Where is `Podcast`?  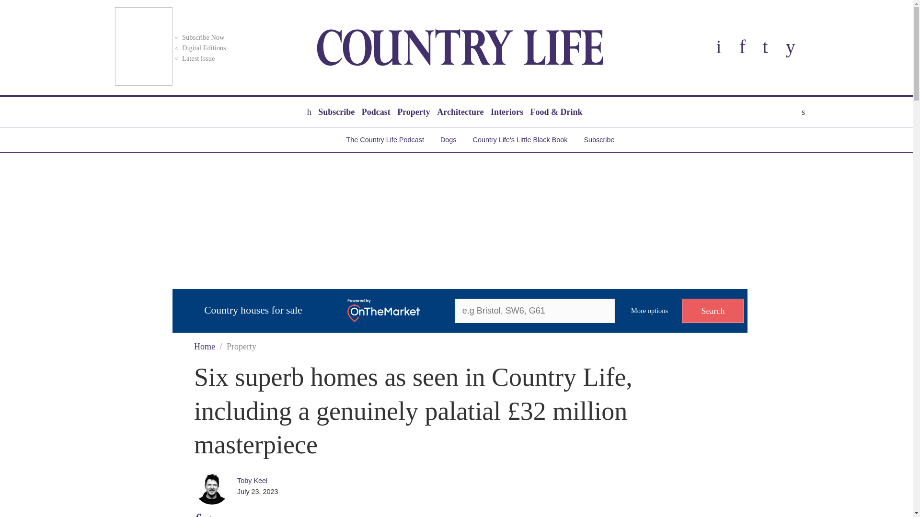 Podcast is located at coordinates (376, 112).